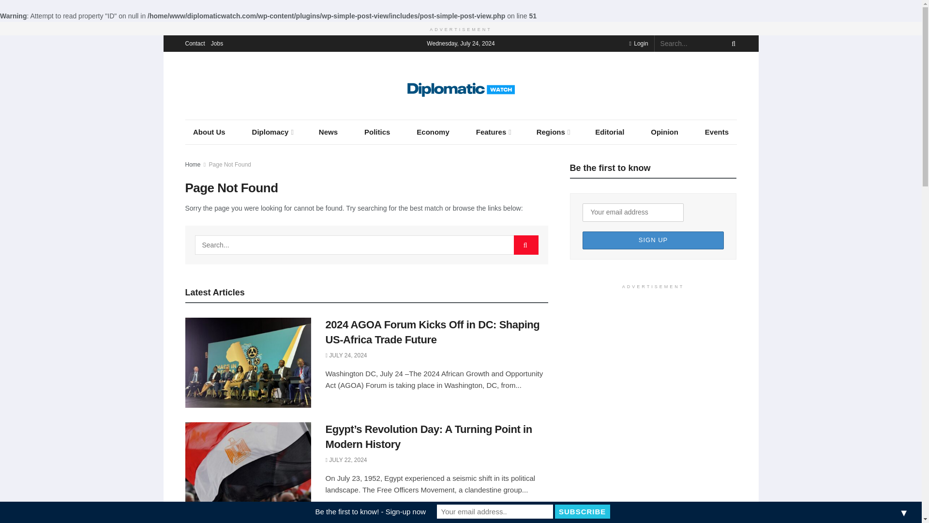  I want to click on Economy, so click(433, 132).